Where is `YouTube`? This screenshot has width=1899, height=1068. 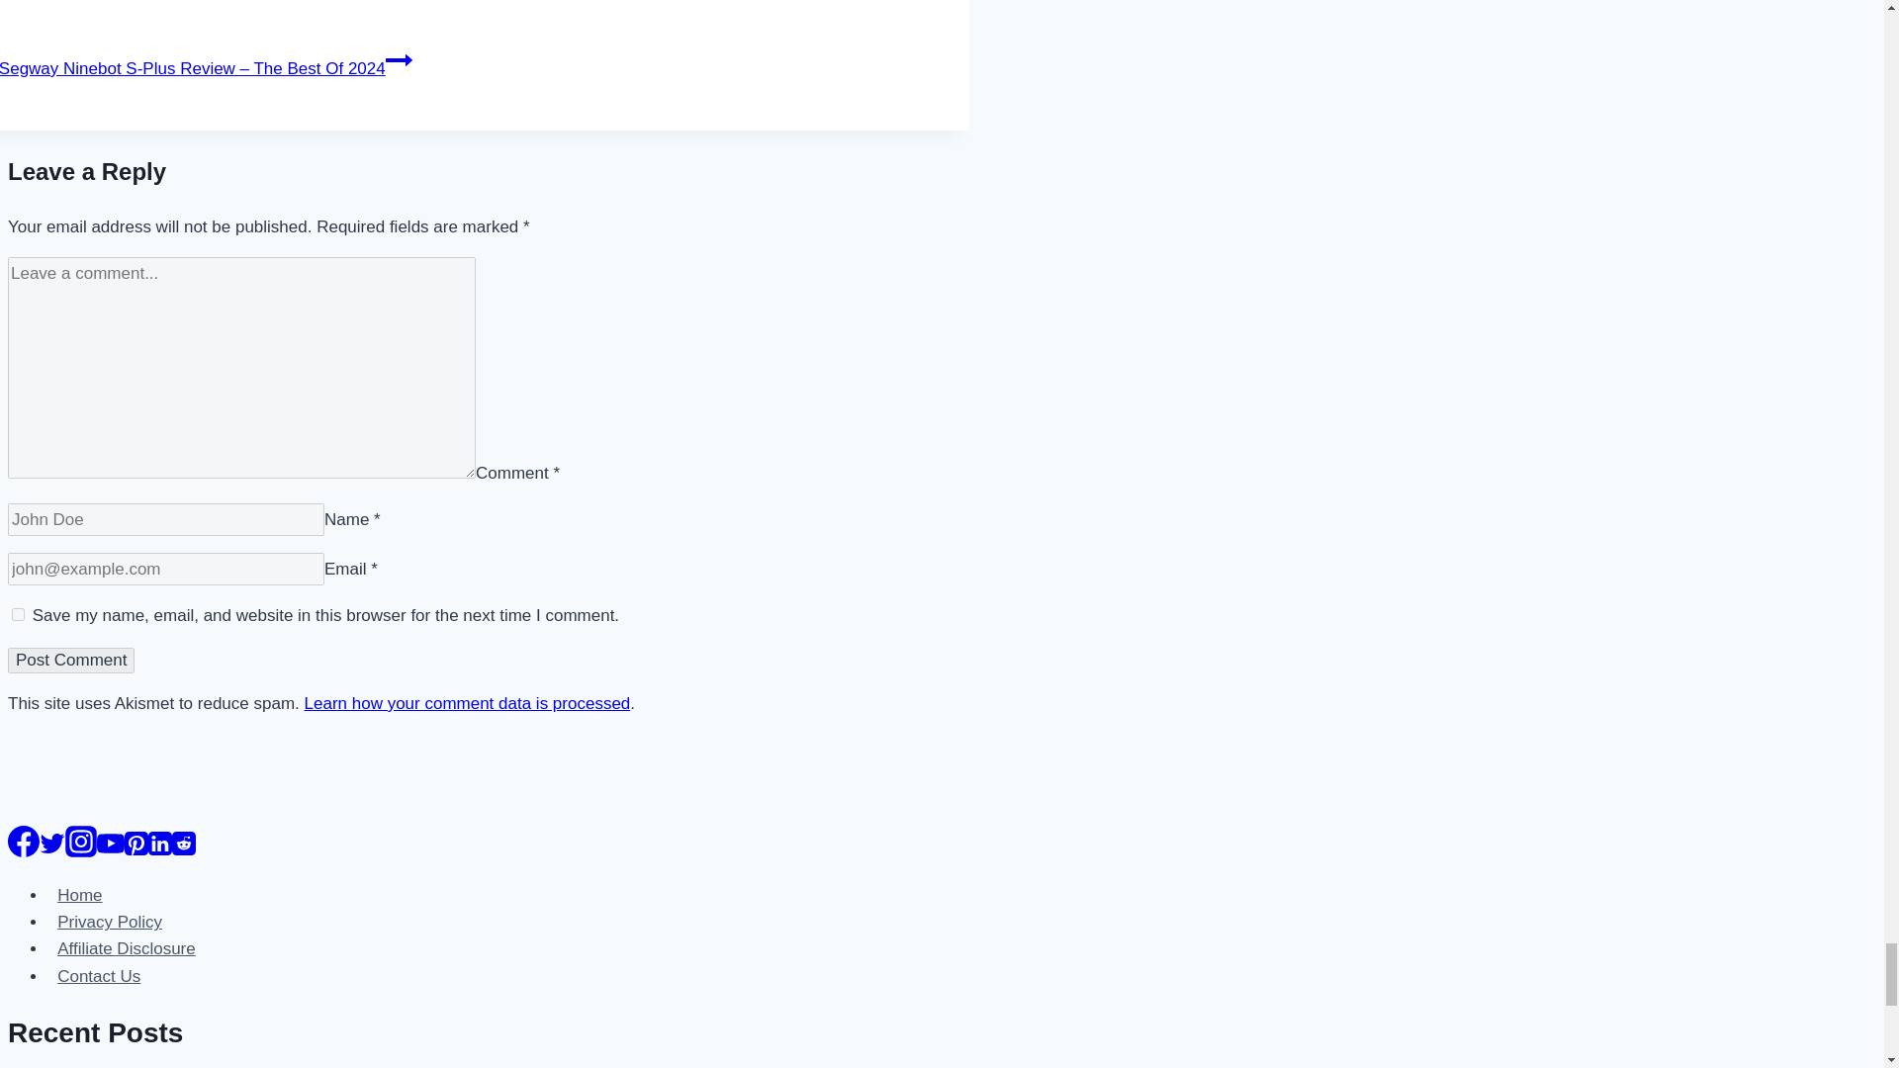
YouTube is located at coordinates (111, 844).